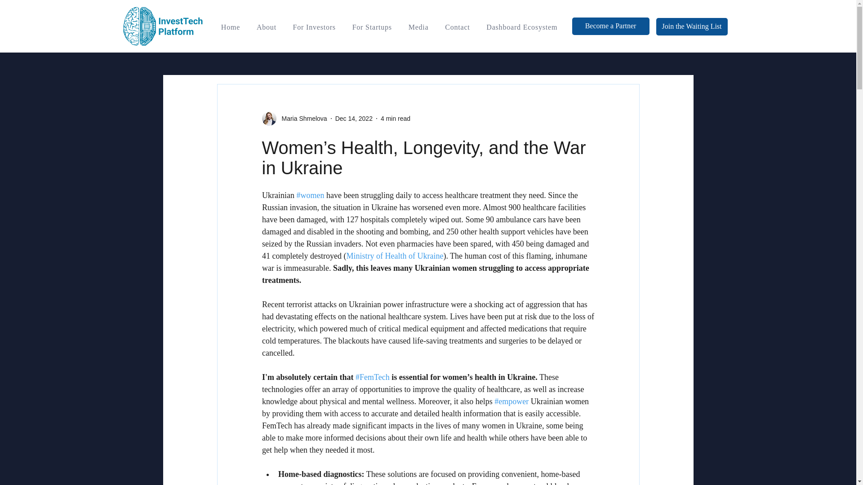 Image resolution: width=863 pixels, height=485 pixels. Describe the element at coordinates (266, 27) in the screenshot. I see `About` at that location.